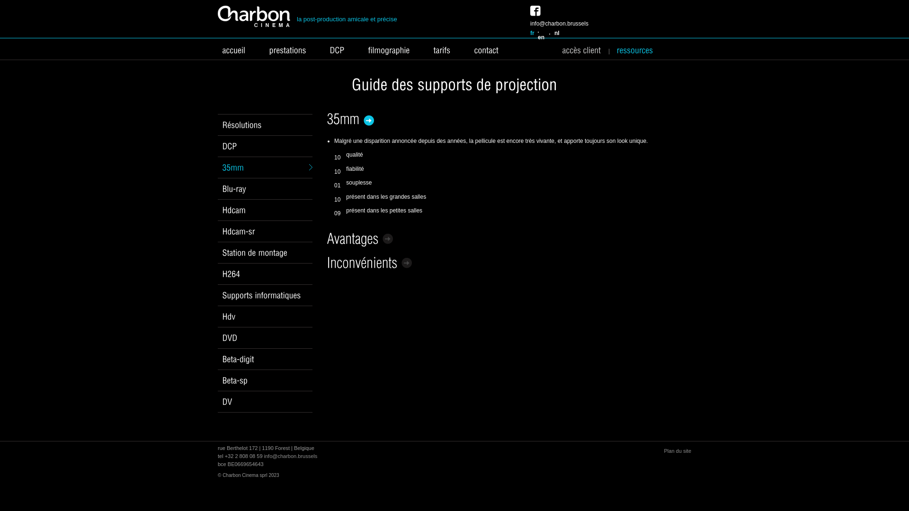  Describe the element at coordinates (532, 33) in the screenshot. I see `fr` at that location.